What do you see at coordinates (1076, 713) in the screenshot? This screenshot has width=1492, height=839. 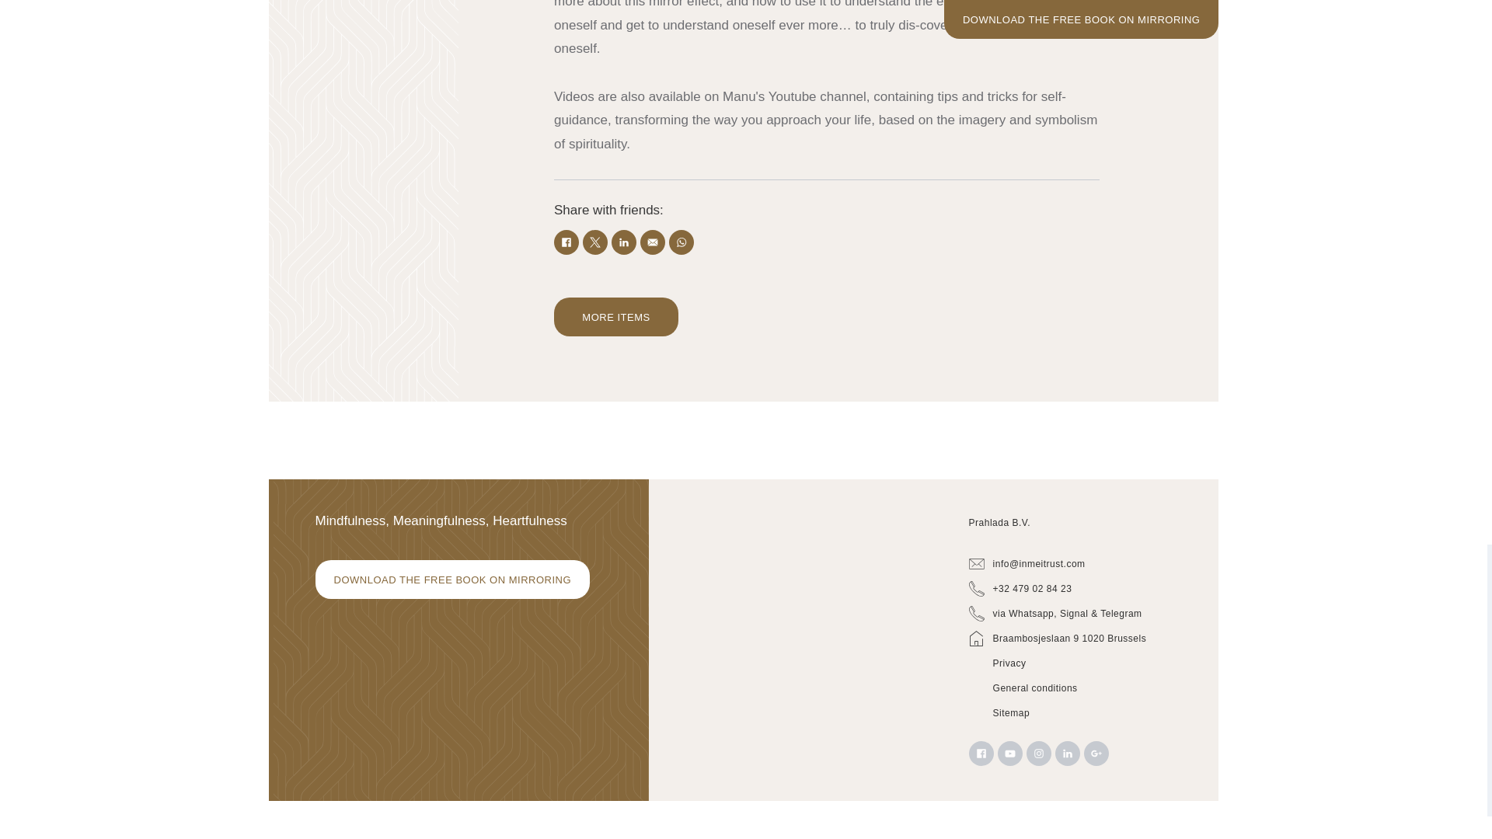 I see `Sitemap` at bounding box center [1076, 713].